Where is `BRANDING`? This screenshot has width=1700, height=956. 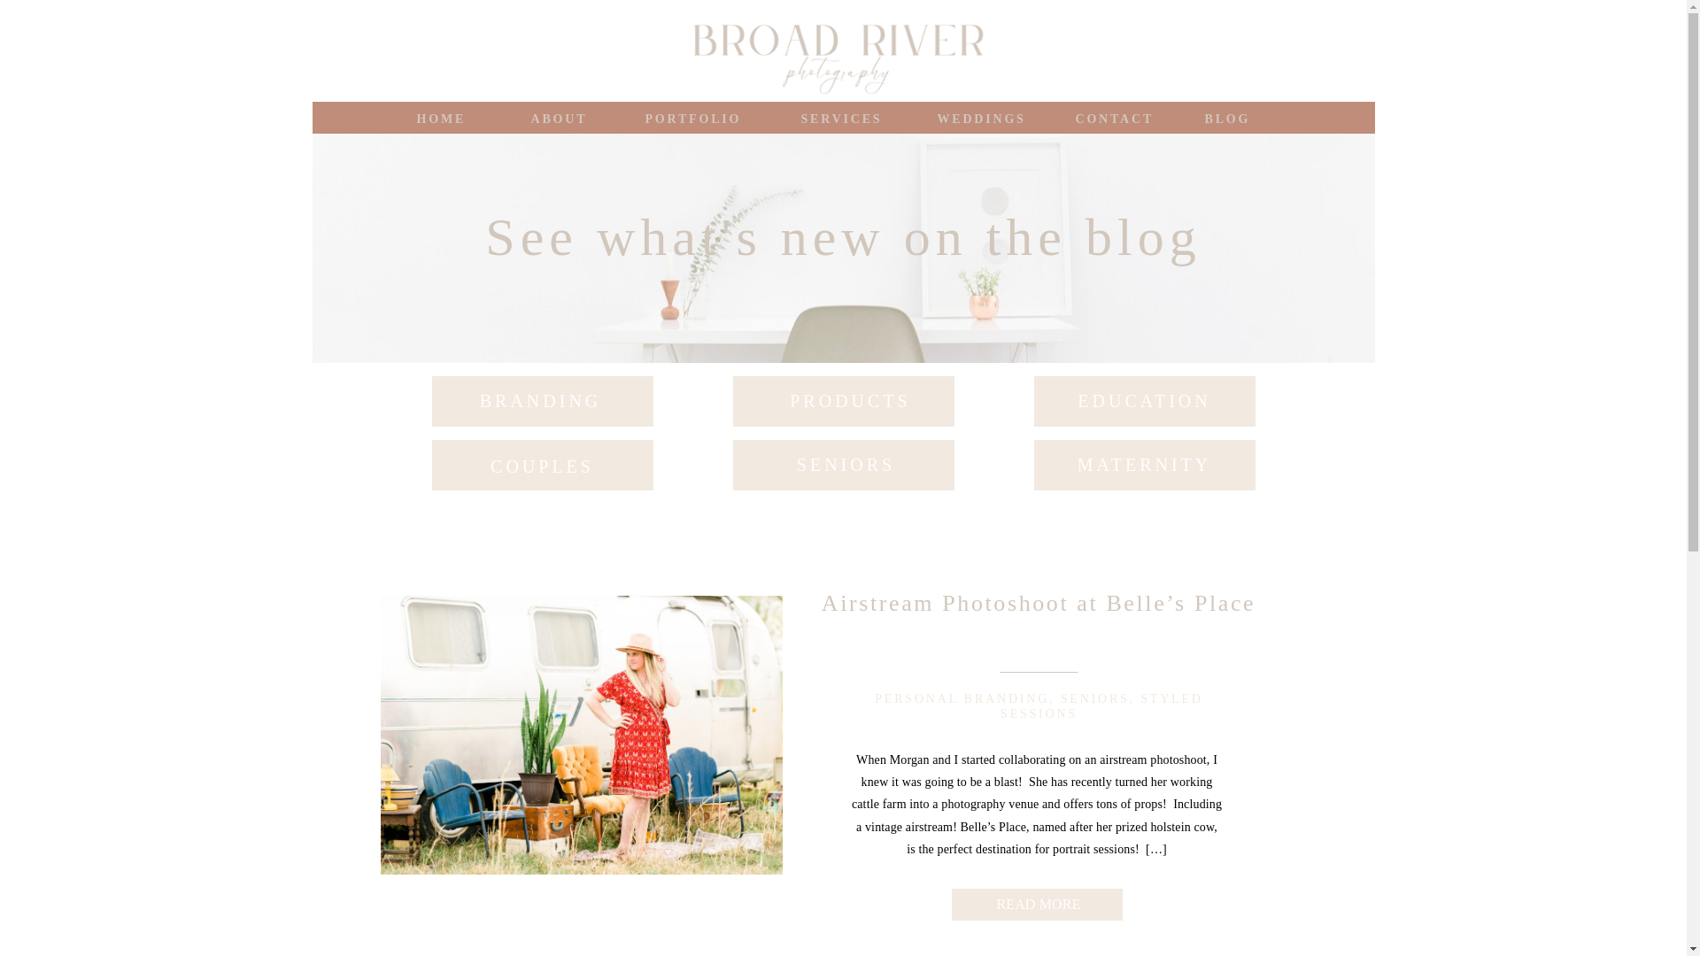 BRANDING is located at coordinates (540, 403).